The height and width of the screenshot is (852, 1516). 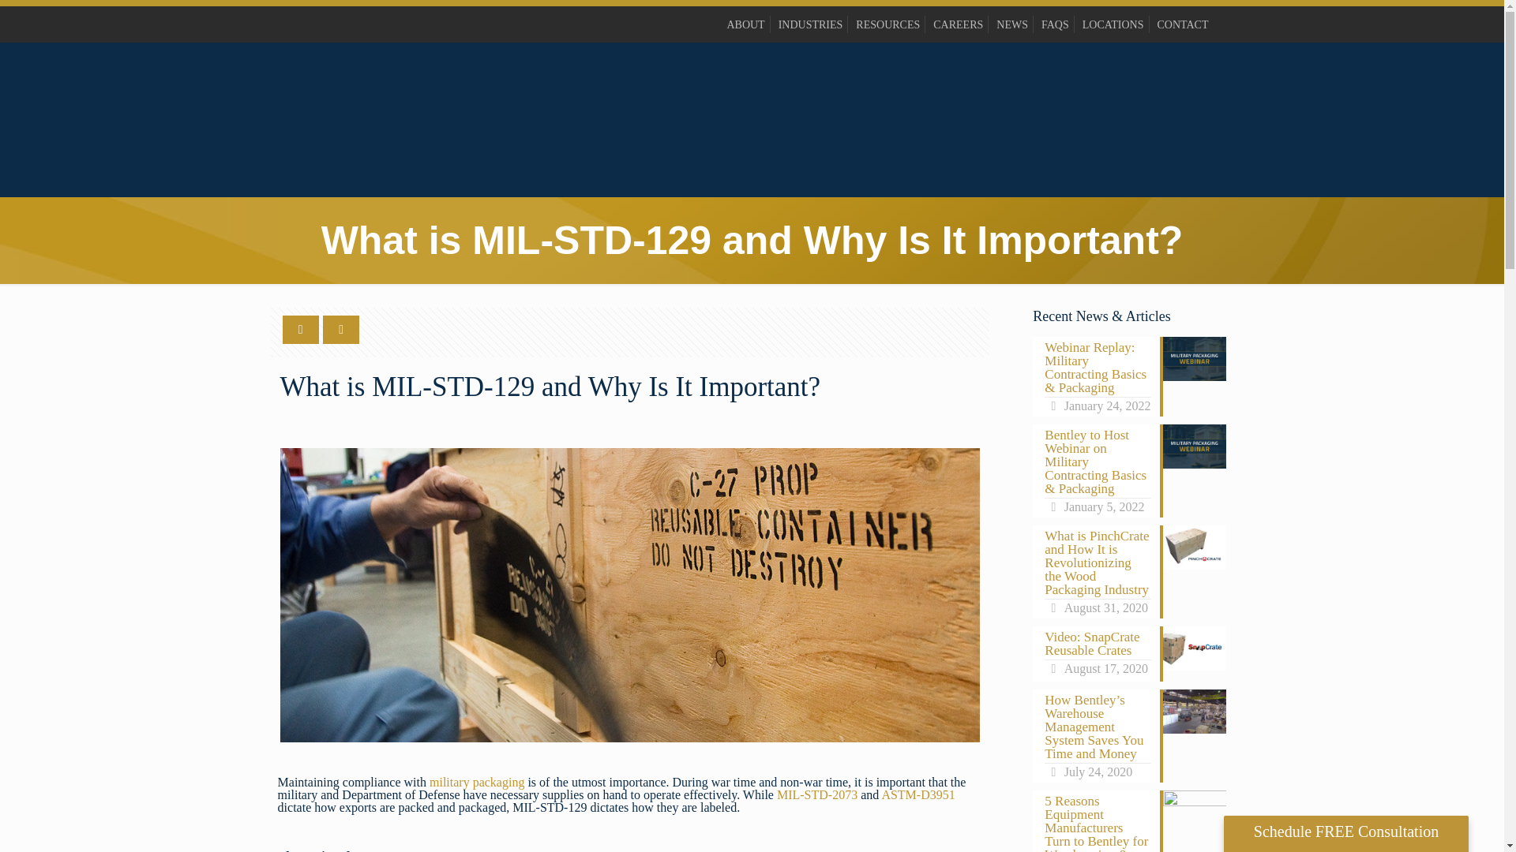 What do you see at coordinates (887, 24) in the screenshot?
I see `RESOURCES` at bounding box center [887, 24].